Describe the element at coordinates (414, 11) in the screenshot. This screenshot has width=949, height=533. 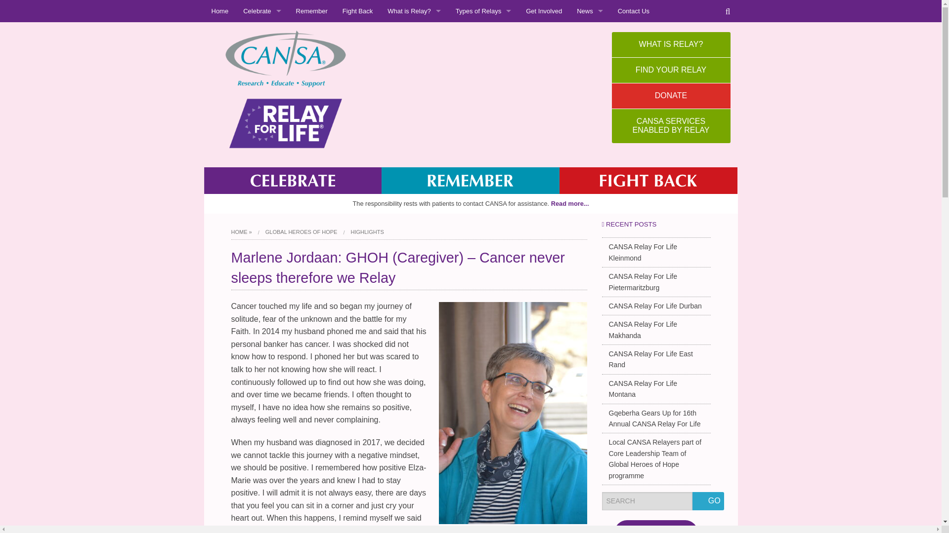
I see `What is Relay?` at that location.